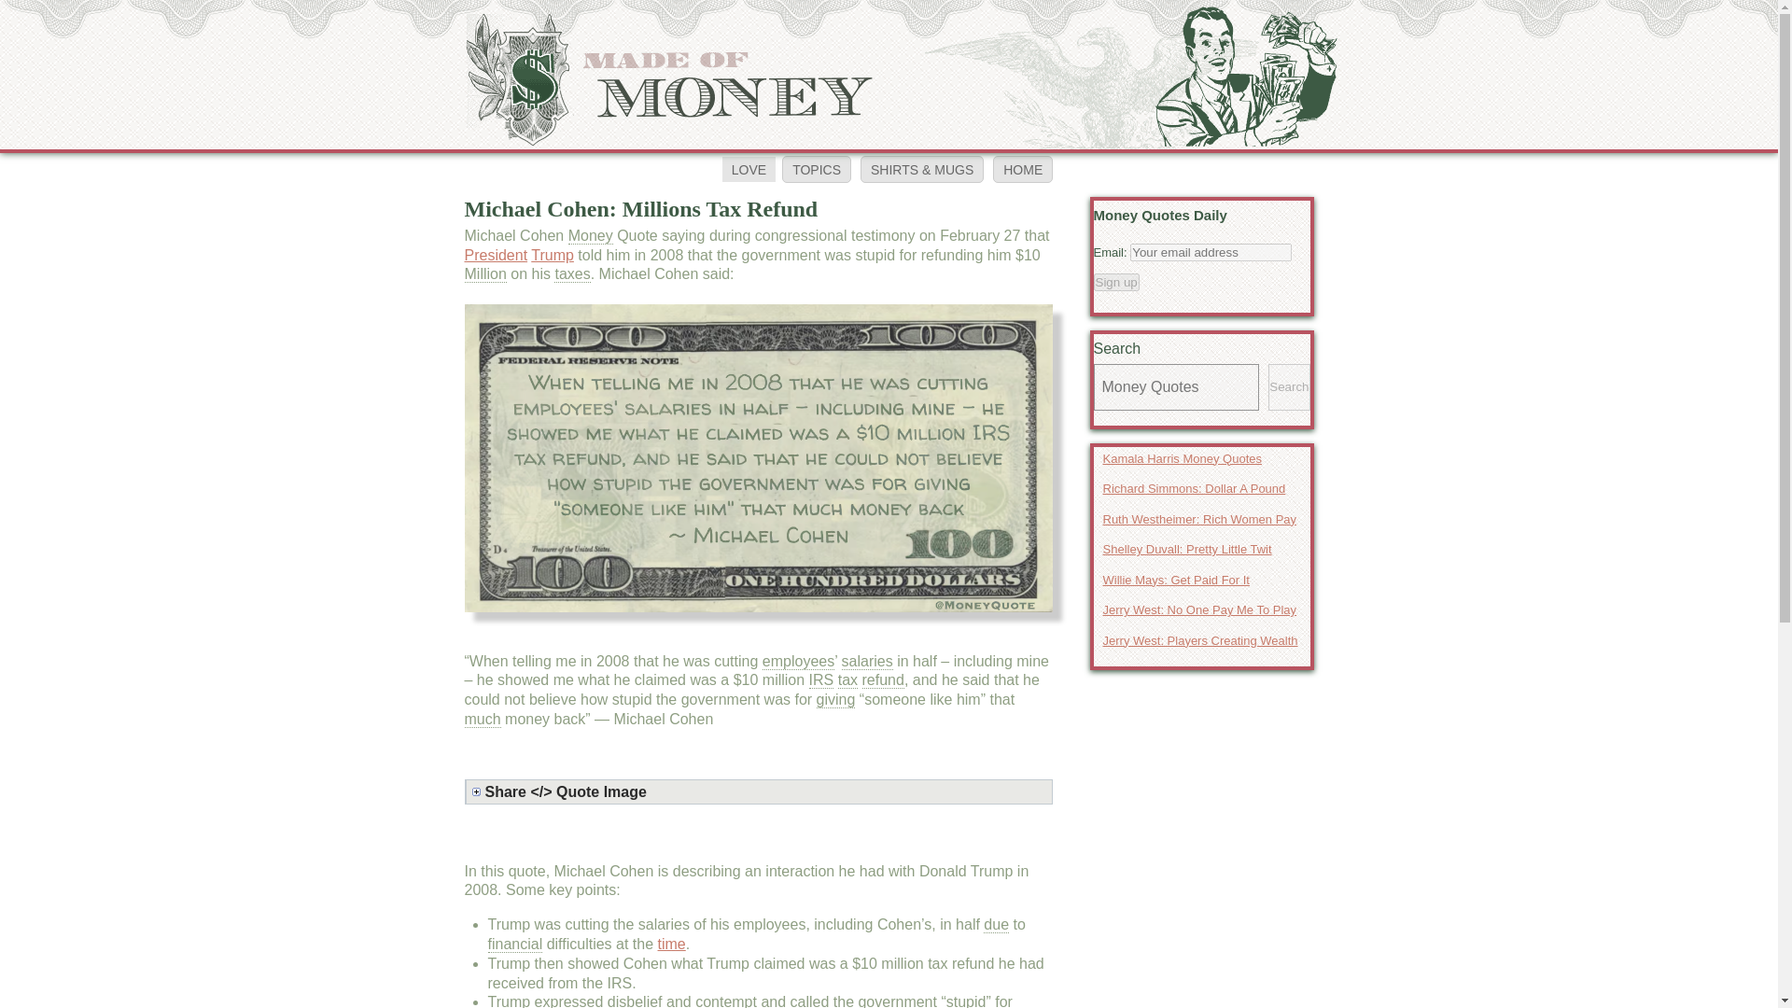  I want to click on giving, so click(836, 700).